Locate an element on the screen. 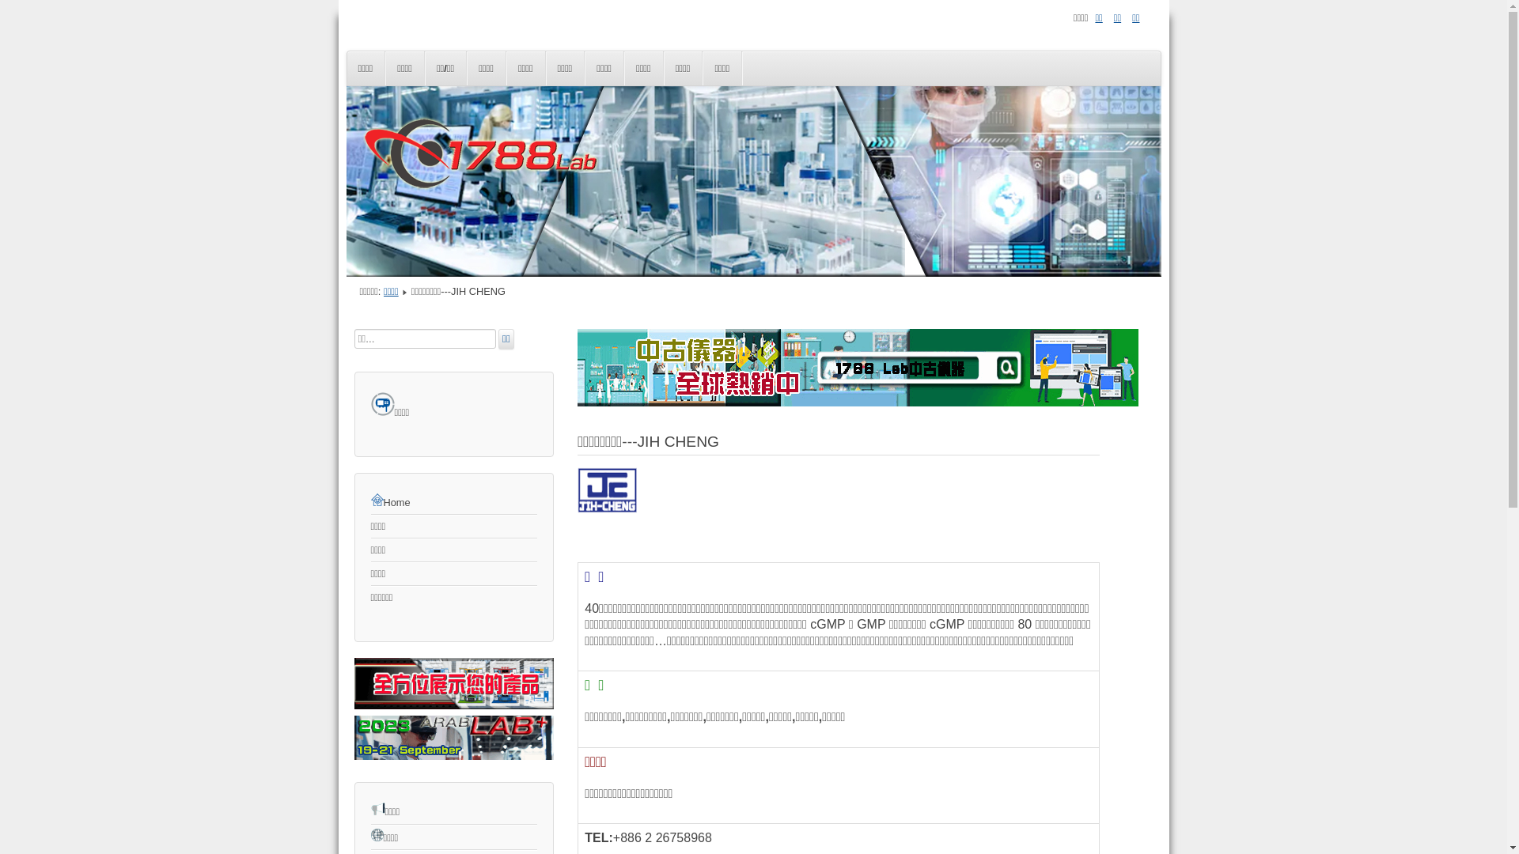 The height and width of the screenshot is (854, 1519). HOME-L1 is located at coordinates (454, 756).